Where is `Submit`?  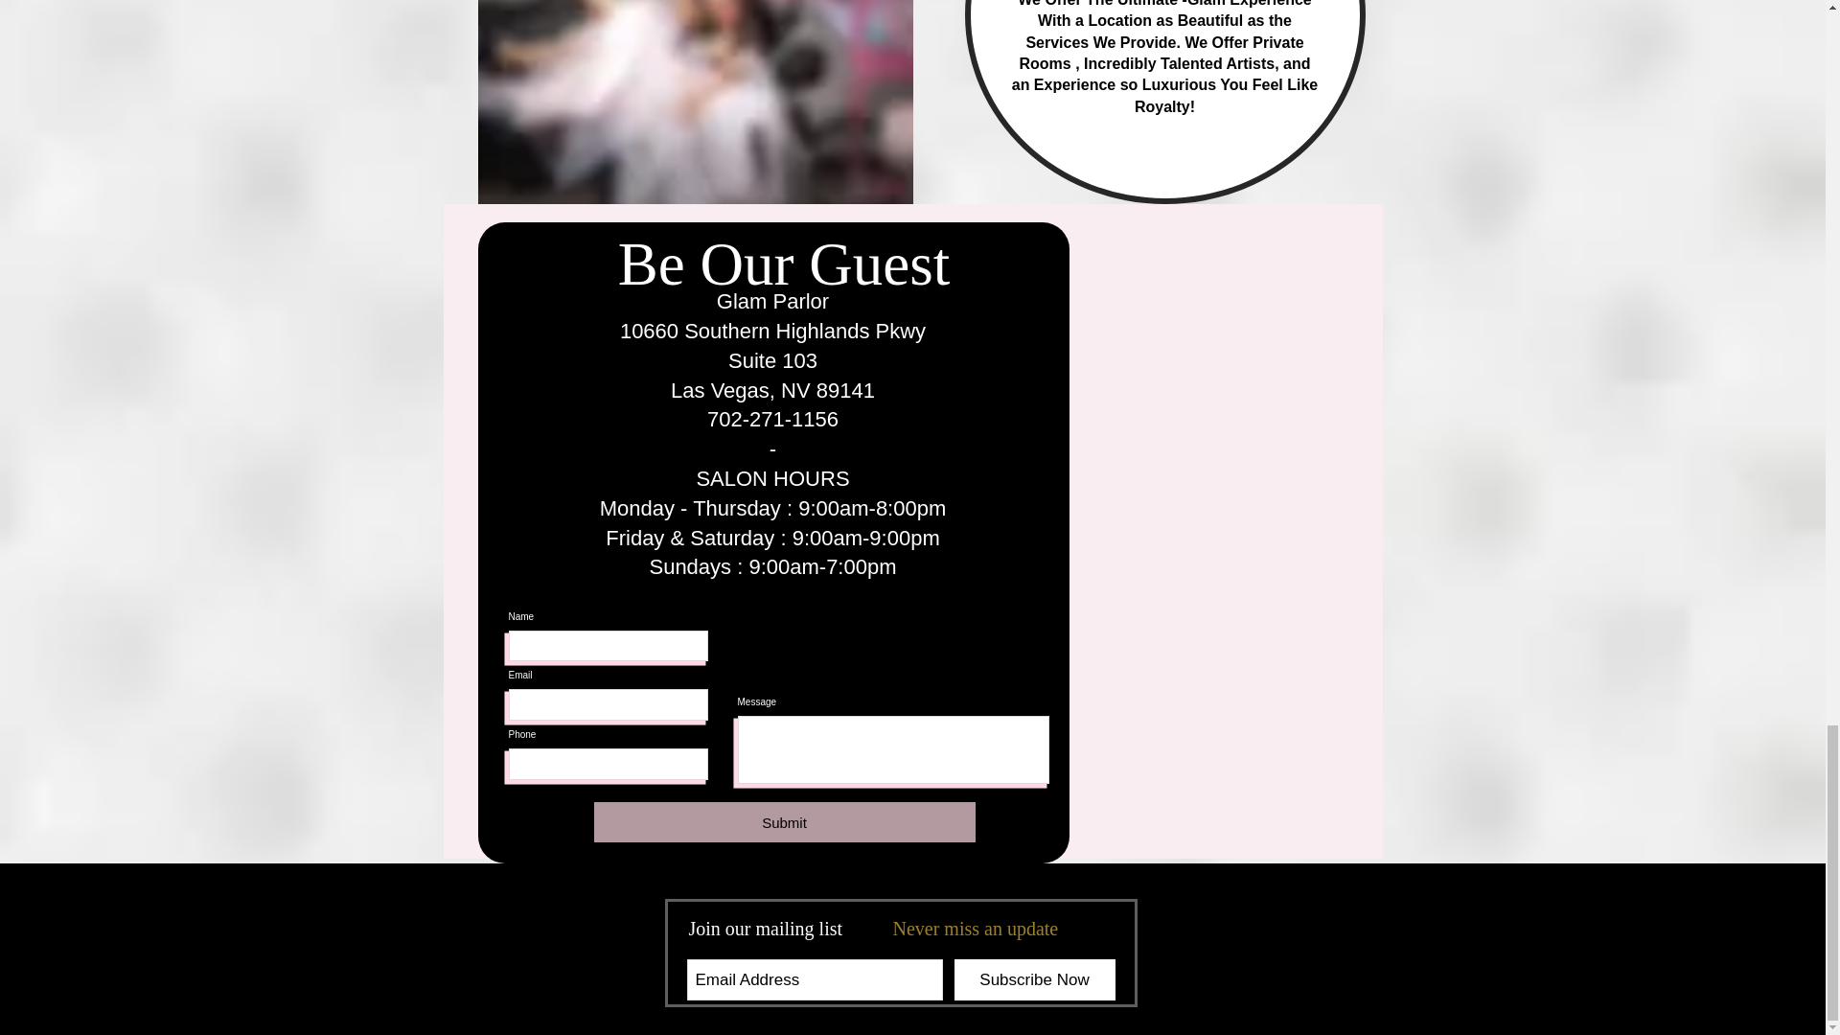
Submit is located at coordinates (784, 822).